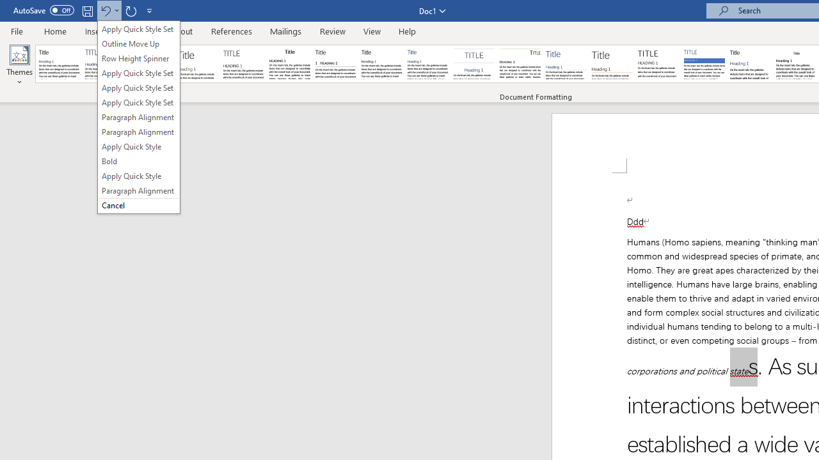 The height and width of the screenshot is (460, 819). What do you see at coordinates (131, 10) in the screenshot?
I see `Repeat Accessibility Checker` at bounding box center [131, 10].